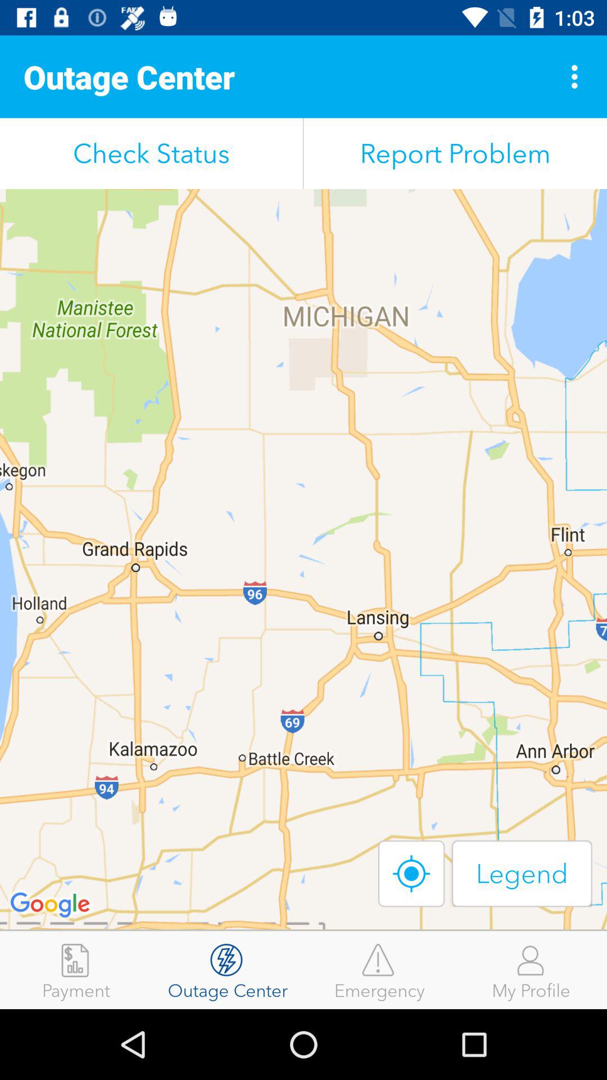 This screenshot has width=607, height=1080. I want to click on choose the icon next to the outage center icon, so click(76, 970).